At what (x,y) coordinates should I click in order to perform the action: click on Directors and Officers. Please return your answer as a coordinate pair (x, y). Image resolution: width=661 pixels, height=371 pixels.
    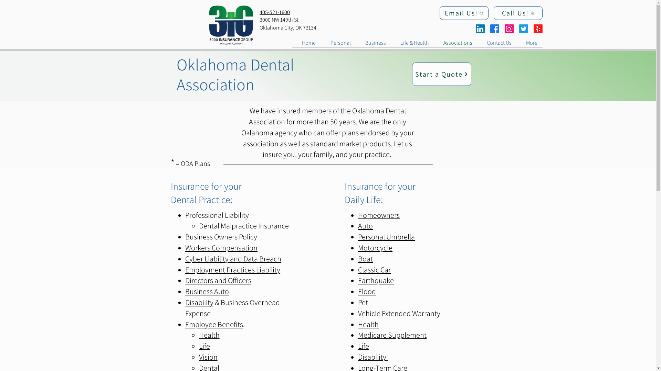
    Looking at the image, I should click on (218, 280).